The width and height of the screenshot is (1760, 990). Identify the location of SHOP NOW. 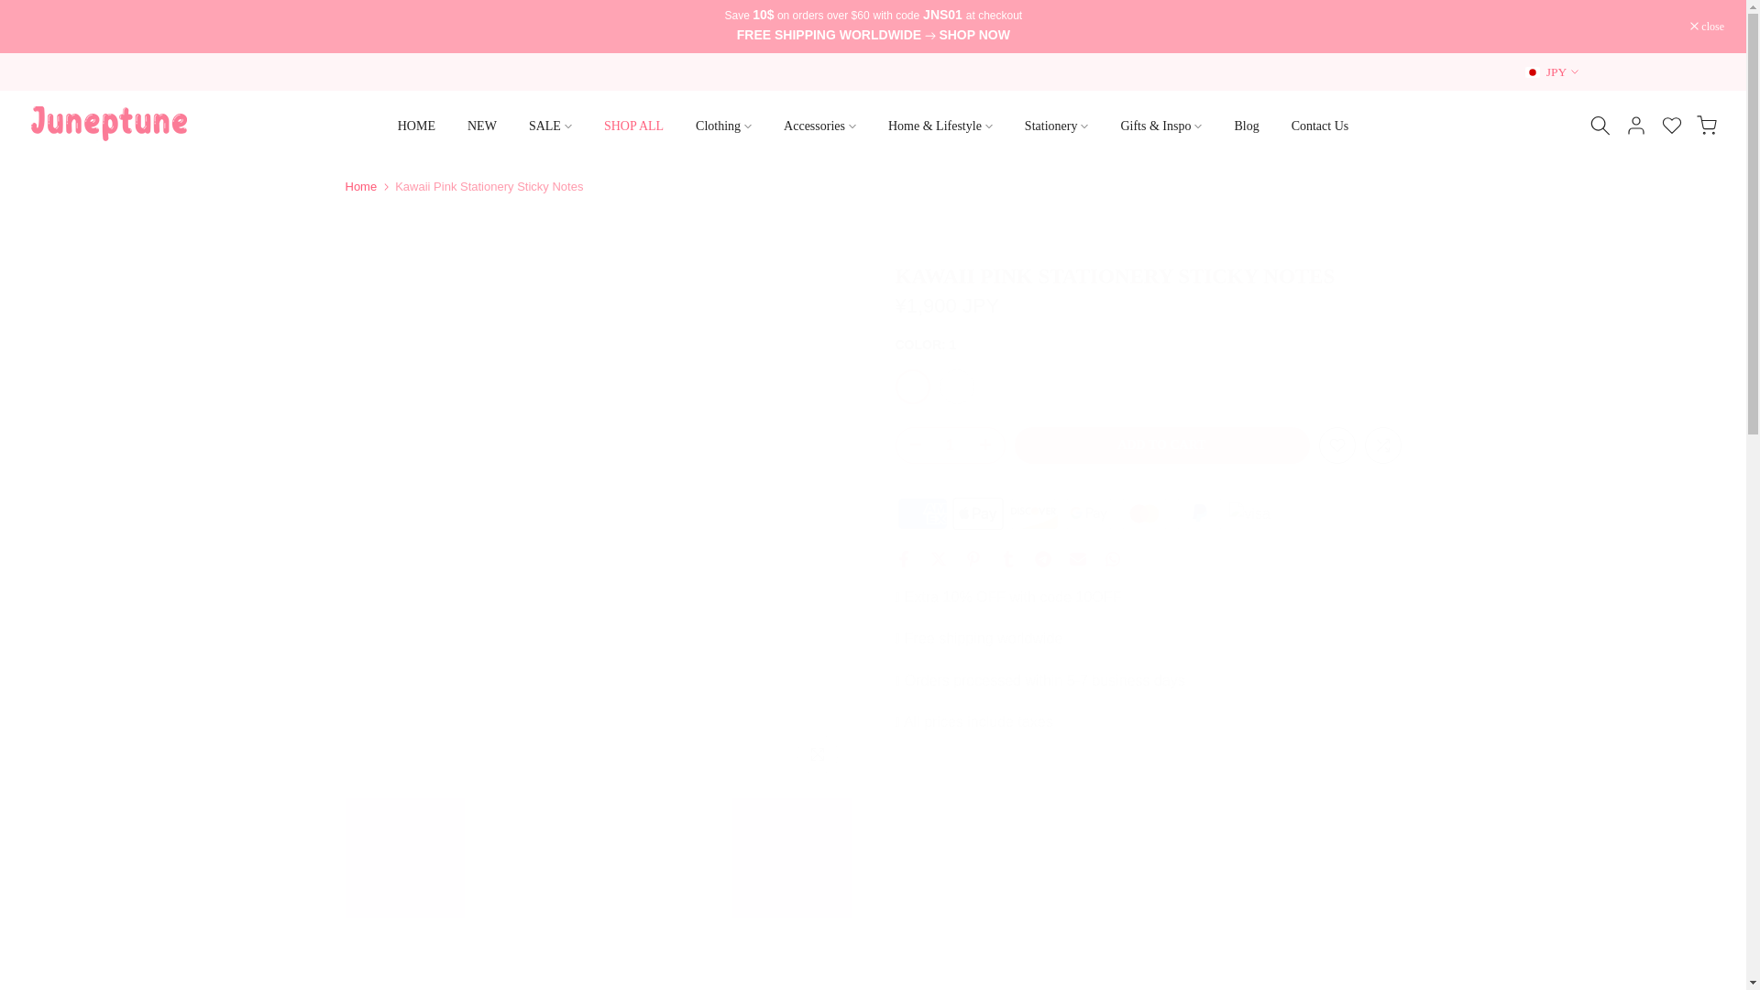
(973, 36).